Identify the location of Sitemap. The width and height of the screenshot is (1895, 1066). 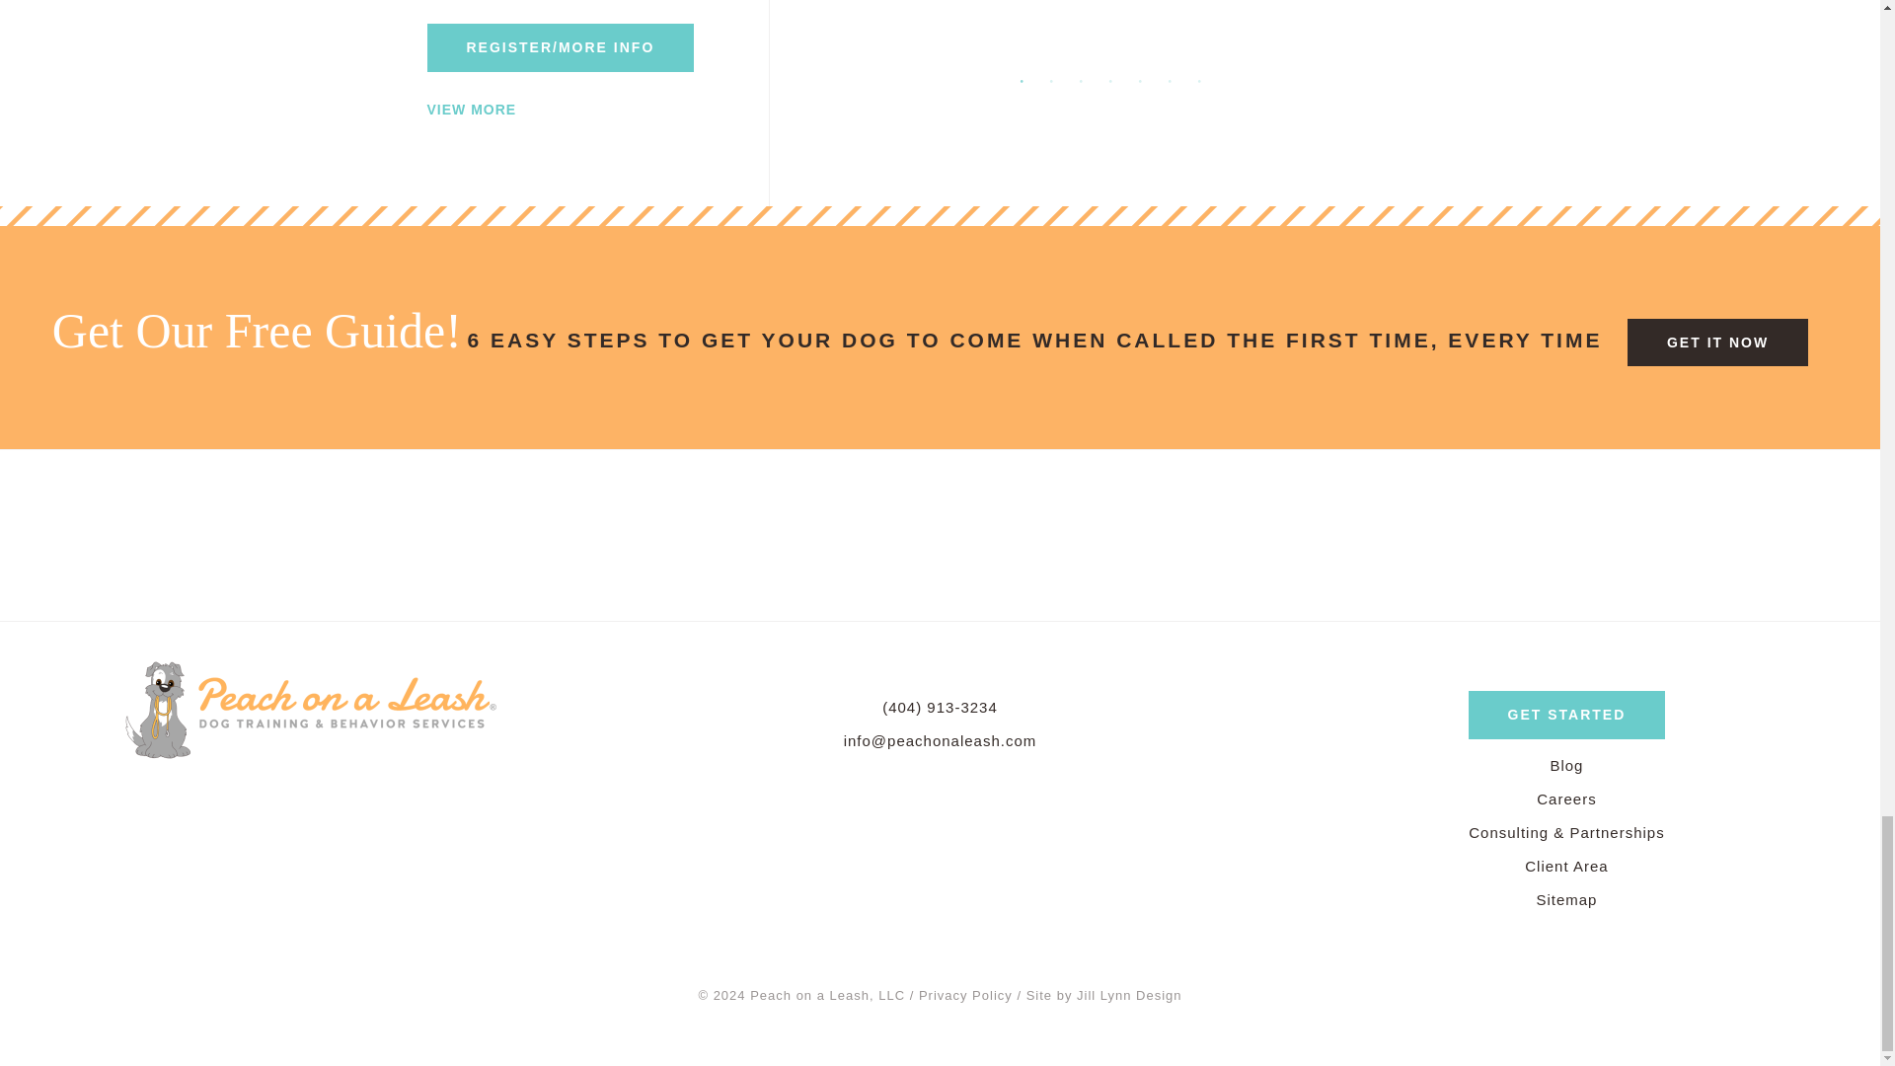
(1565, 900).